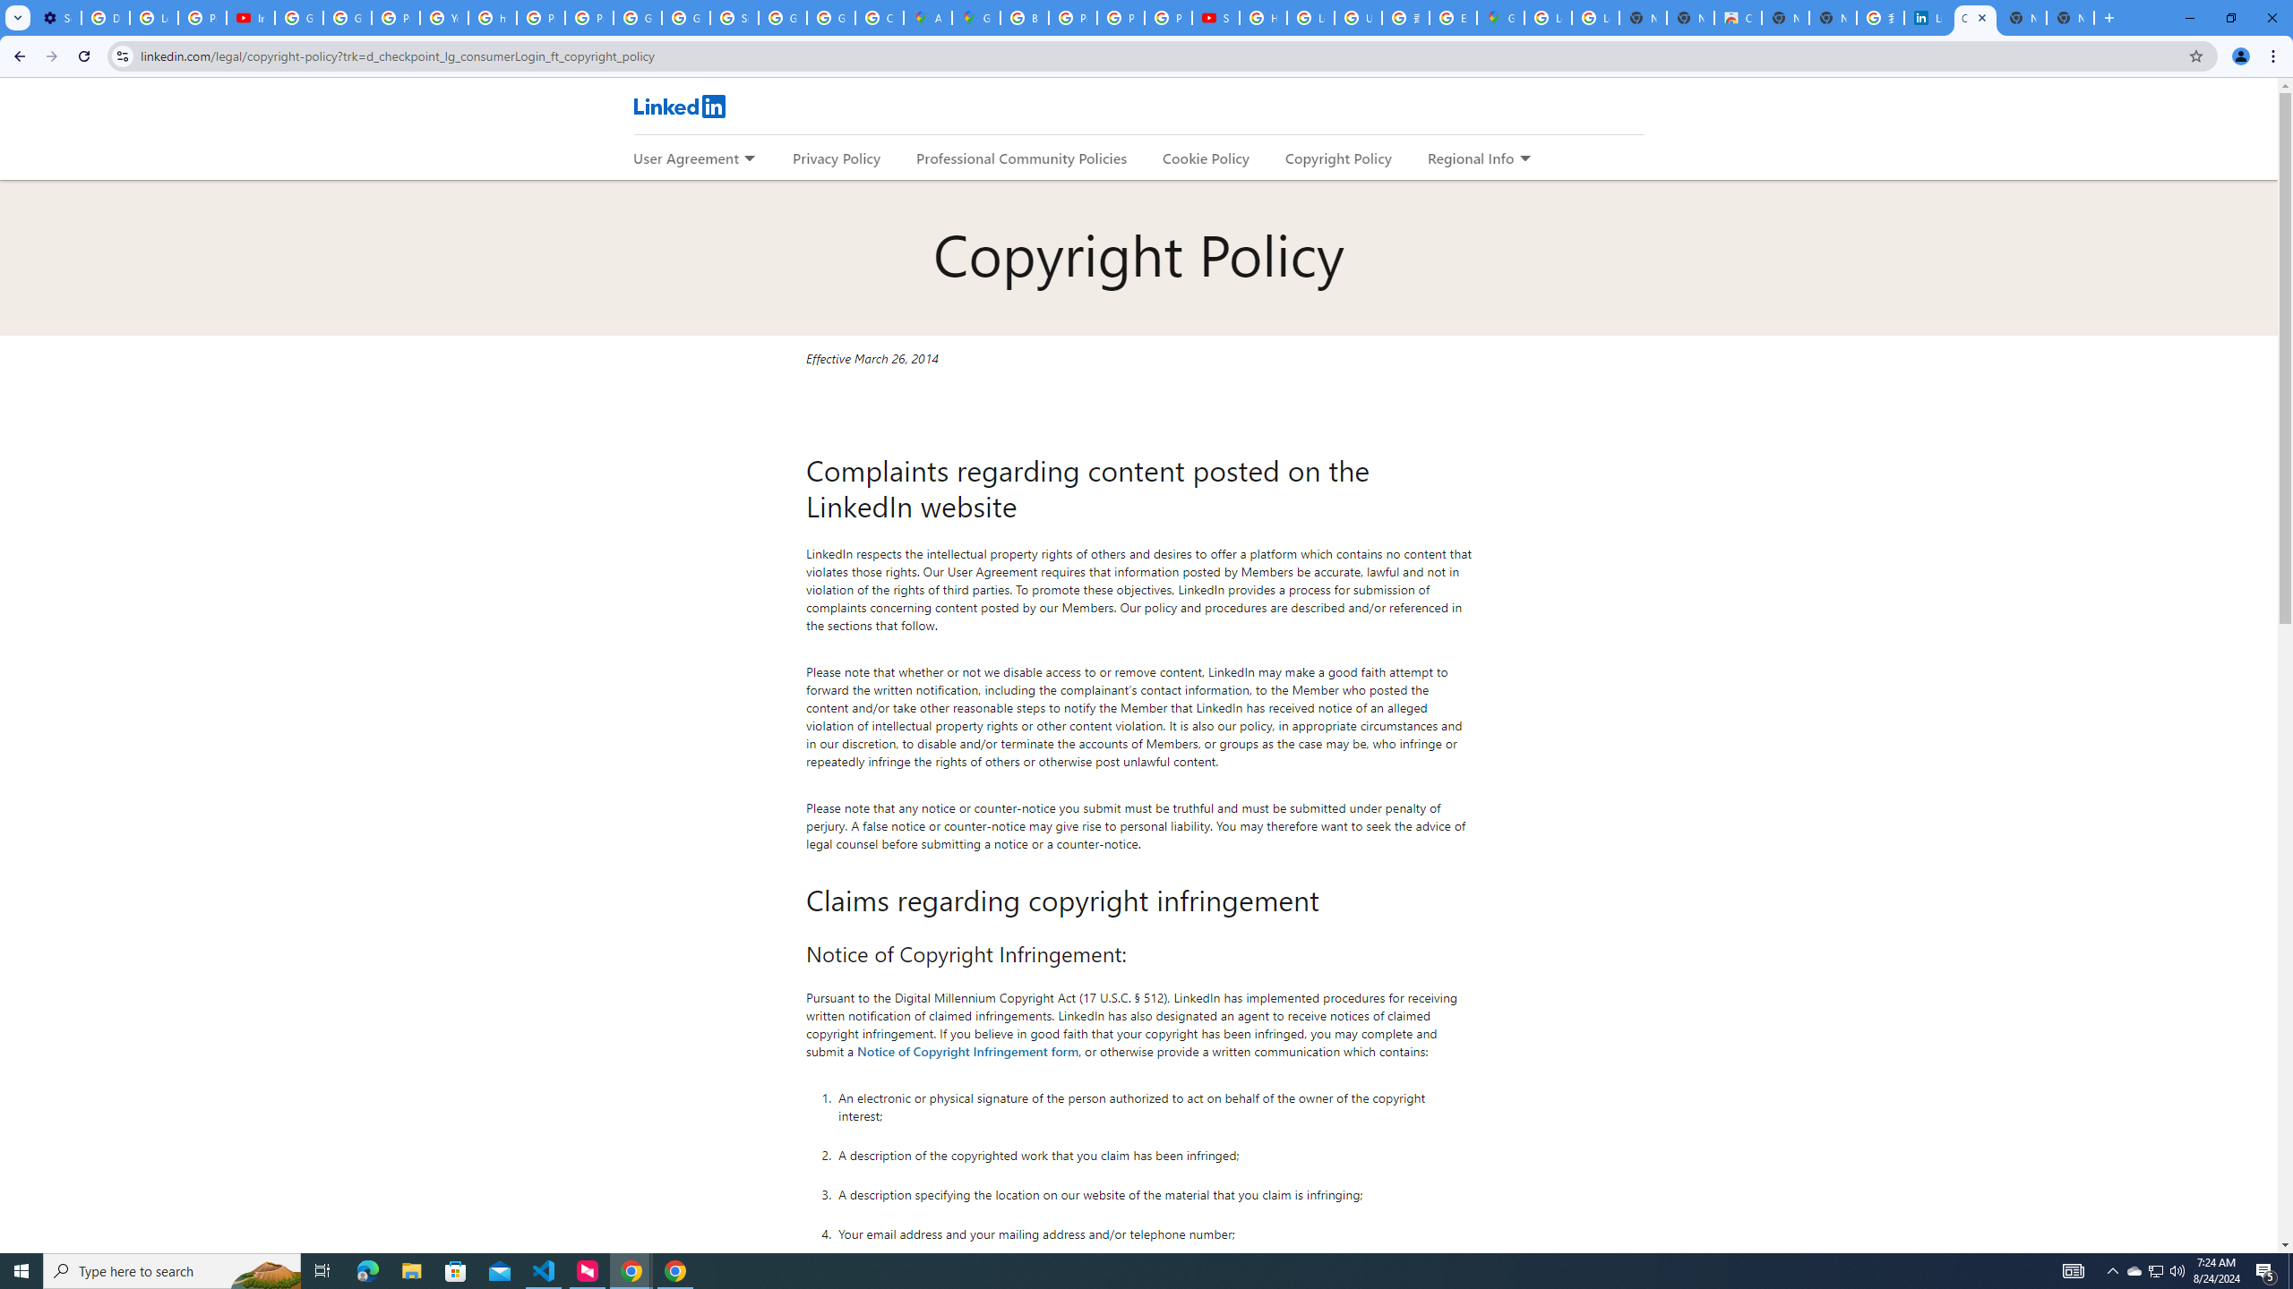 The height and width of the screenshot is (1289, 2293). Describe the element at coordinates (1471, 158) in the screenshot. I see `Regional Info` at that location.